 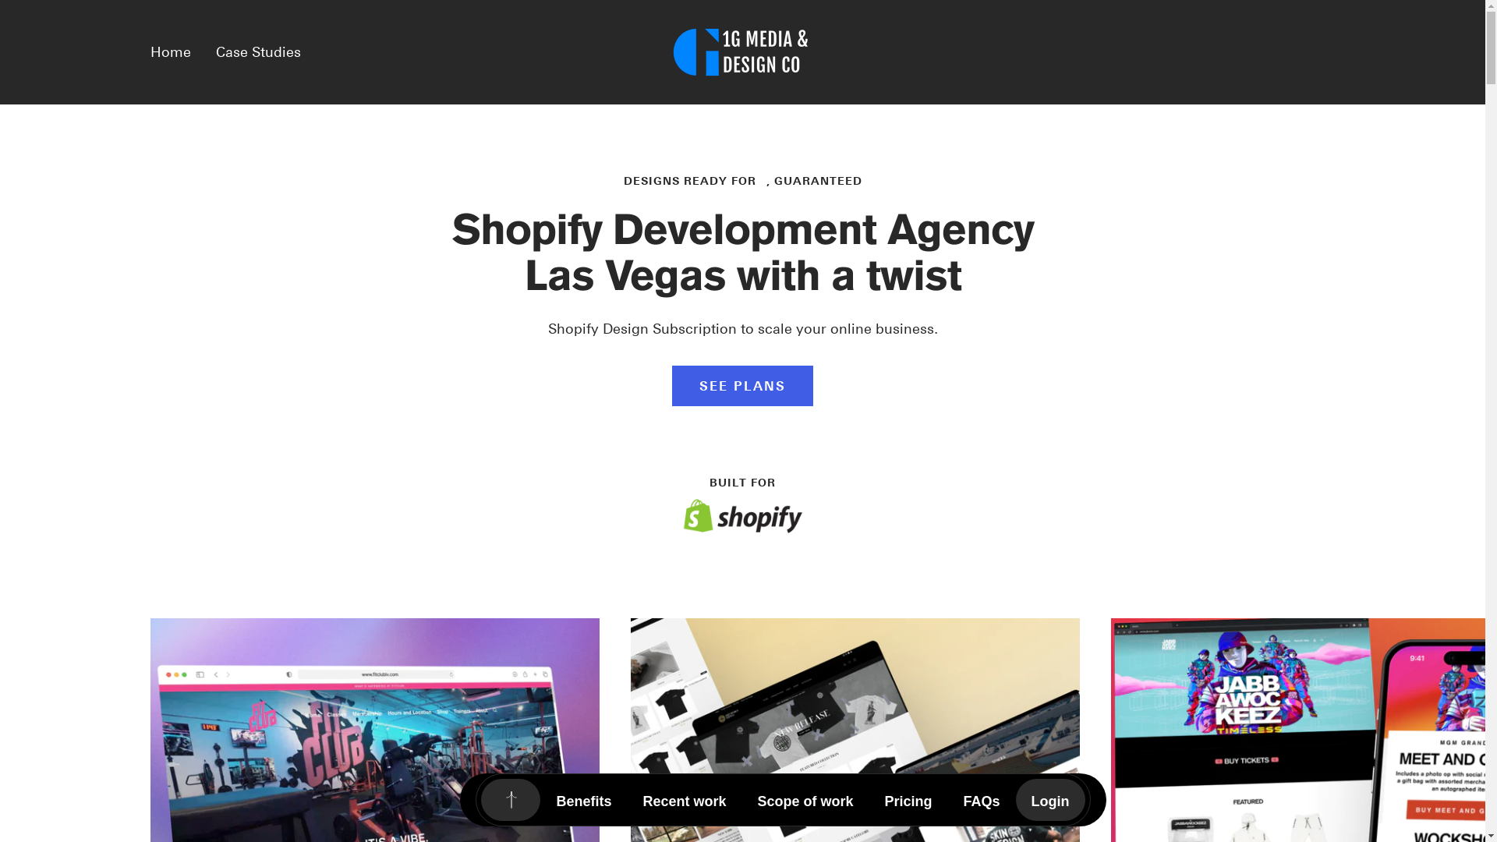 I want to click on Login, so click(x=1051, y=800).